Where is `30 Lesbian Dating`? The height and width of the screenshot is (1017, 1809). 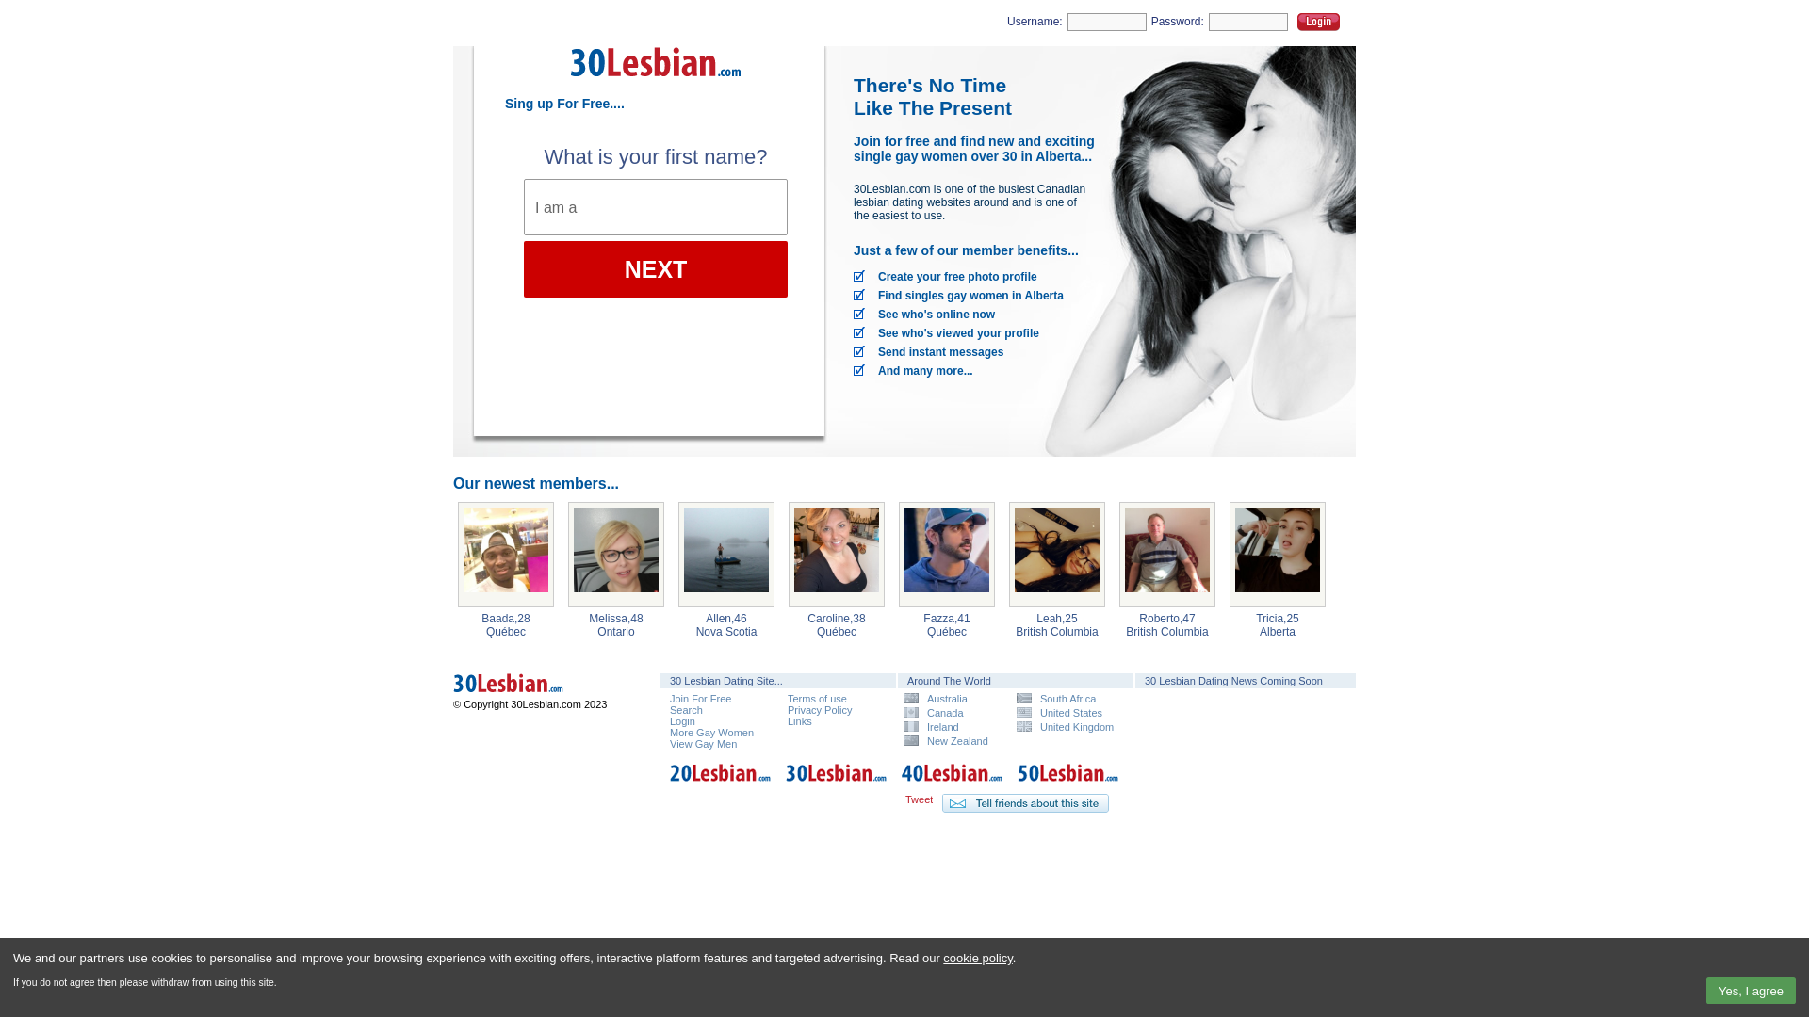
30 Lesbian Dating is located at coordinates (837, 783).